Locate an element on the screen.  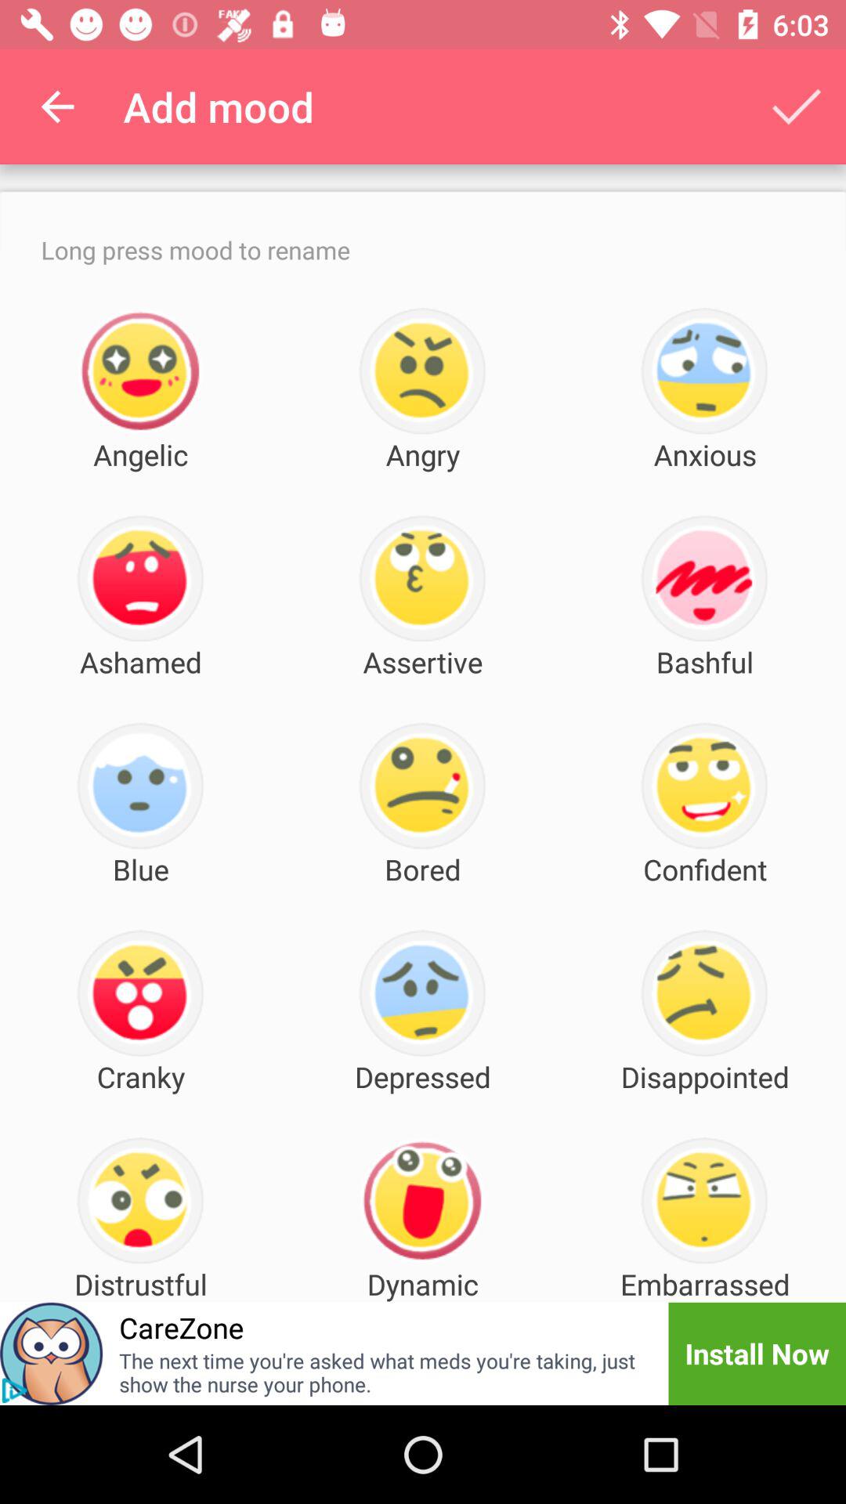
select the blue emoji is located at coordinates (141, 786).